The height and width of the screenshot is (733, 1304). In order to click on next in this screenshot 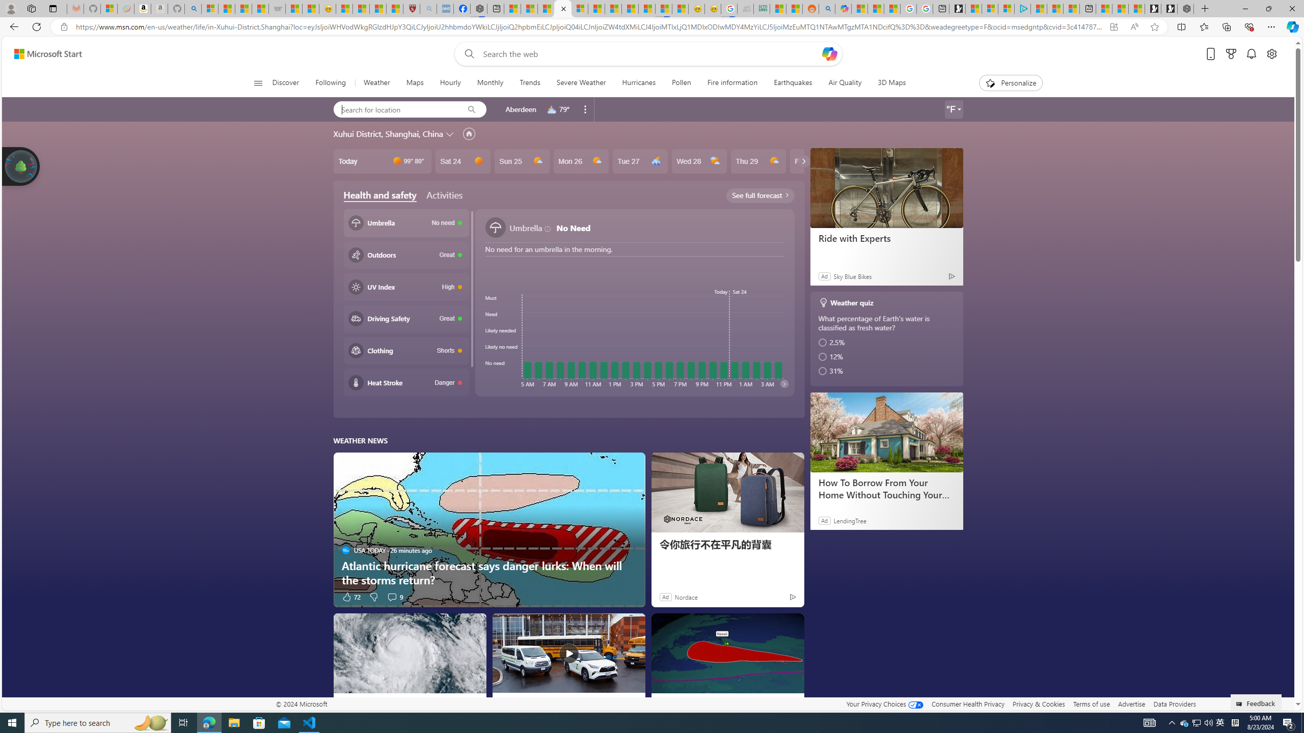, I will do `click(784, 383)`.